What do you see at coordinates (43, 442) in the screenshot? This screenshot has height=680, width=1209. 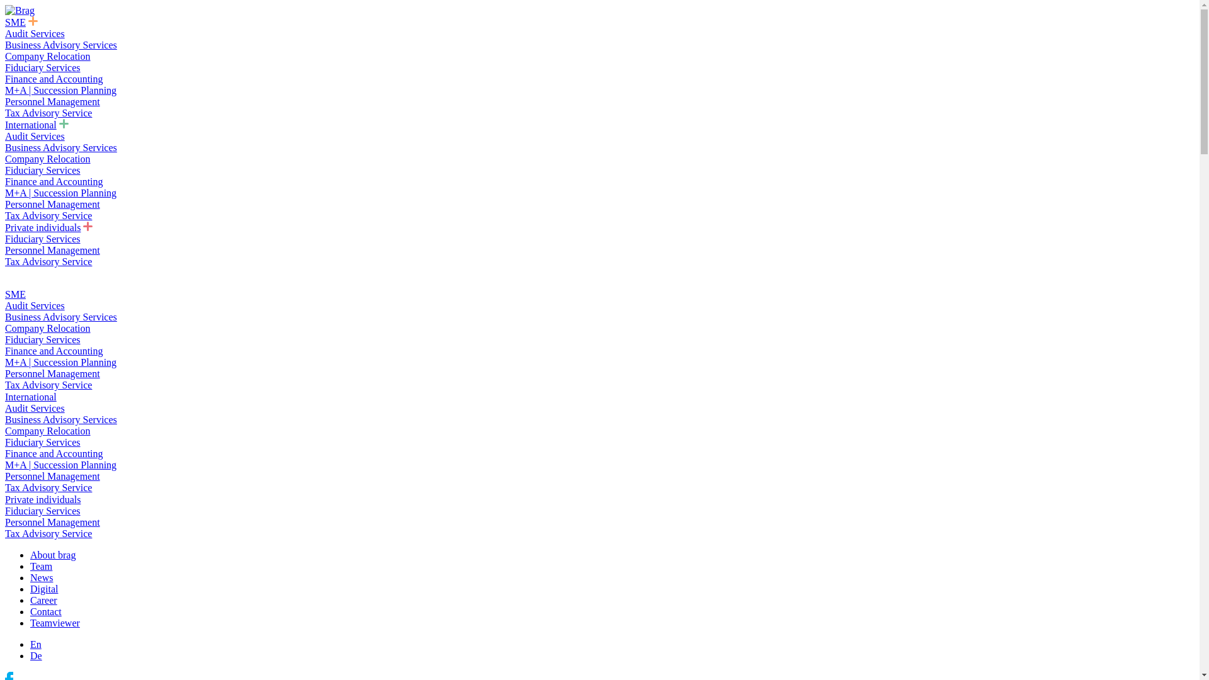 I see `Fiduciary Services` at bounding box center [43, 442].